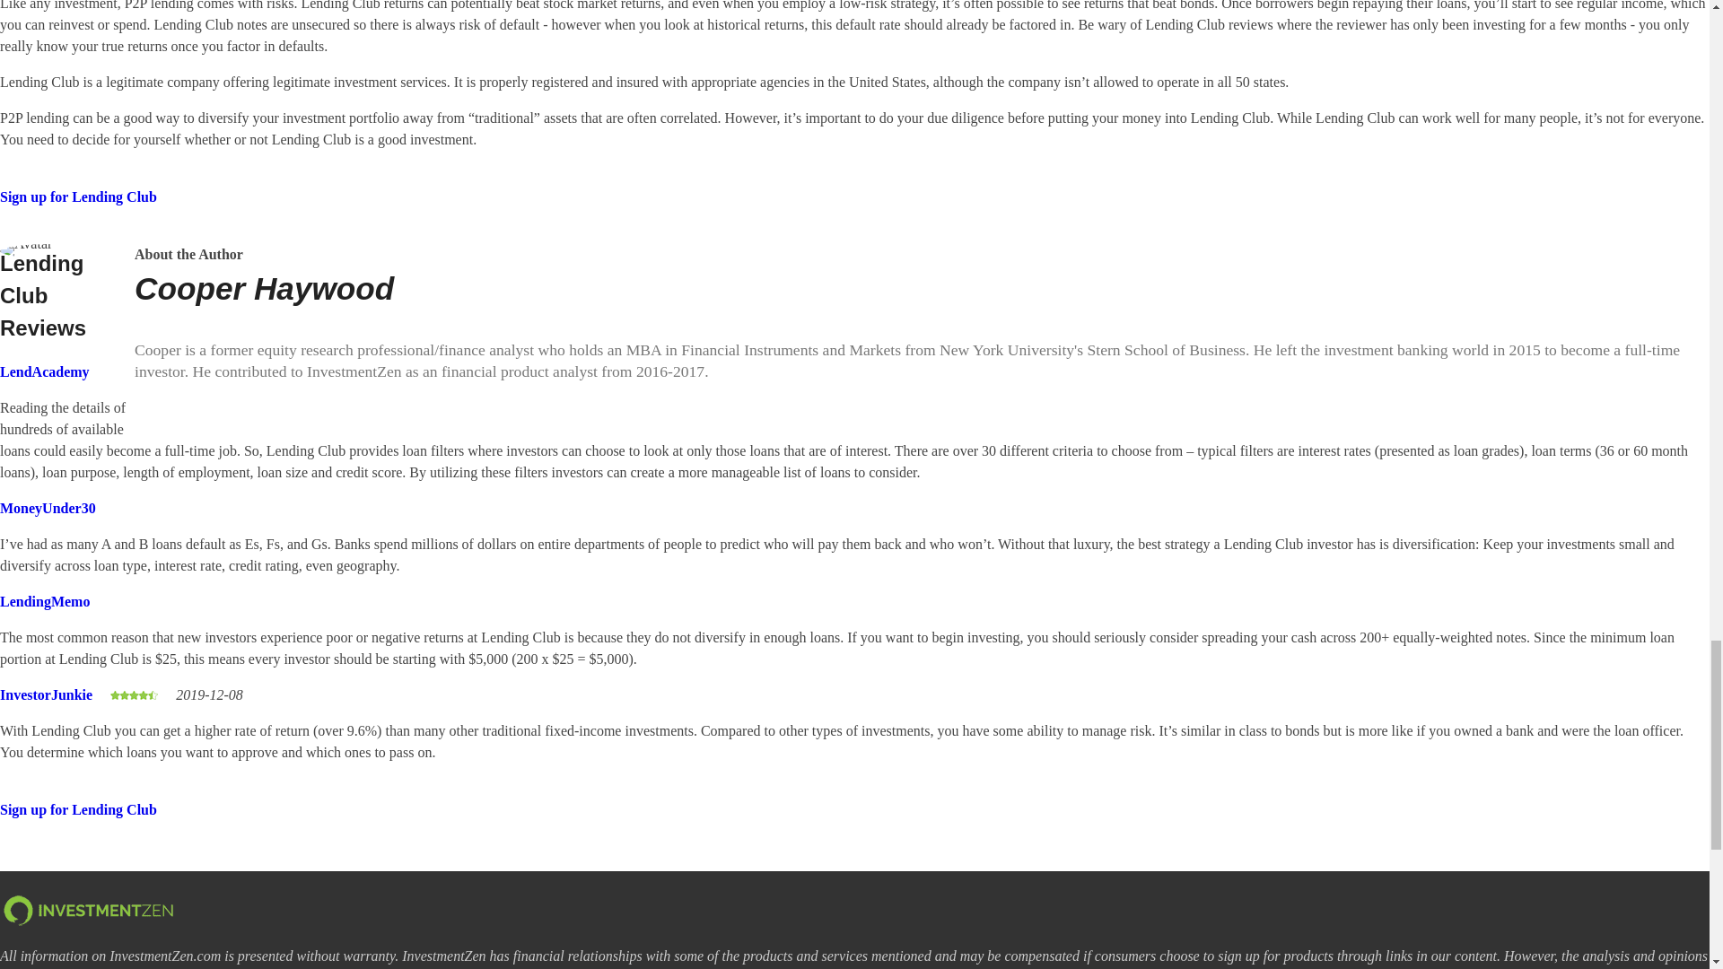 The height and width of the screenshot is (969, 1723). I want to click on Average review 4.5, so click(134, 696).